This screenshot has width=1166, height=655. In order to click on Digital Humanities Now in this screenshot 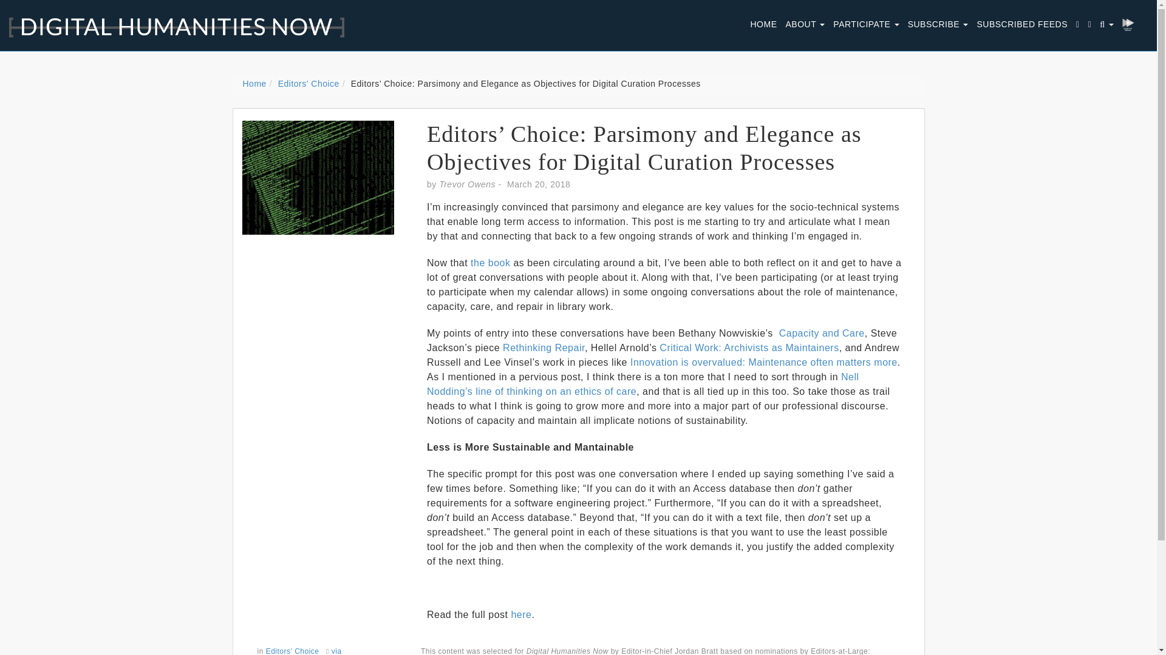, I will do `click(172, 21)`.